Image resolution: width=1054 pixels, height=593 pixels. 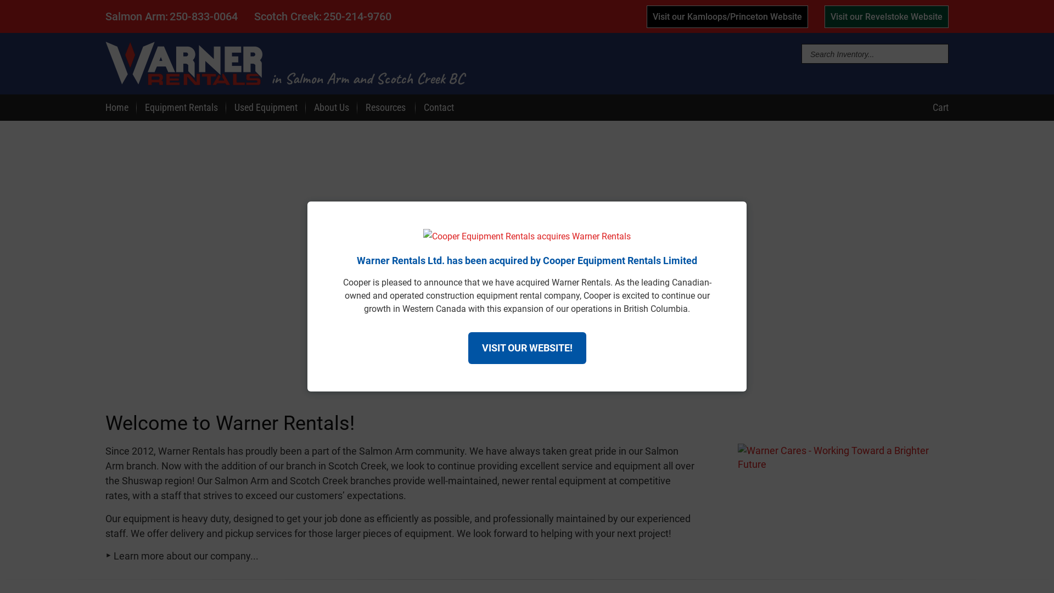 What do you see at coordinates (527, 236) in the screenshot?
I see `Cooper Equipment Rentals website` at bounding box center [527, 236].